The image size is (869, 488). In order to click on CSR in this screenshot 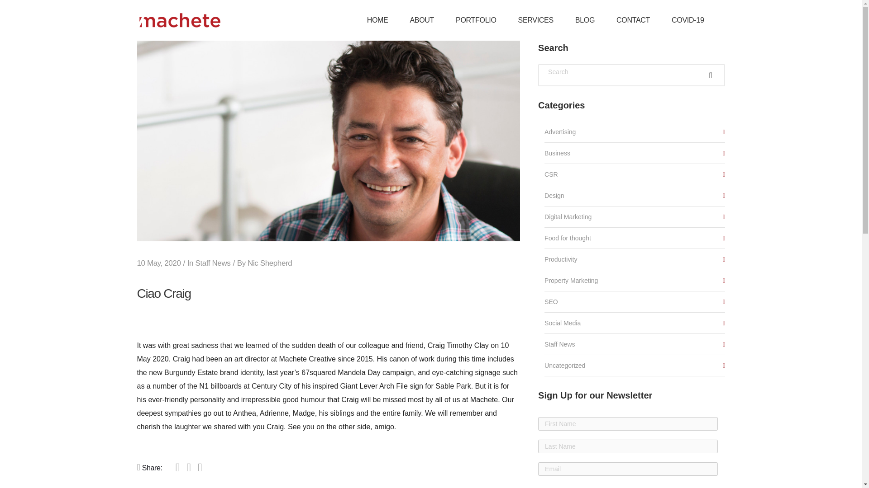, I will do `click(635, 174)`.